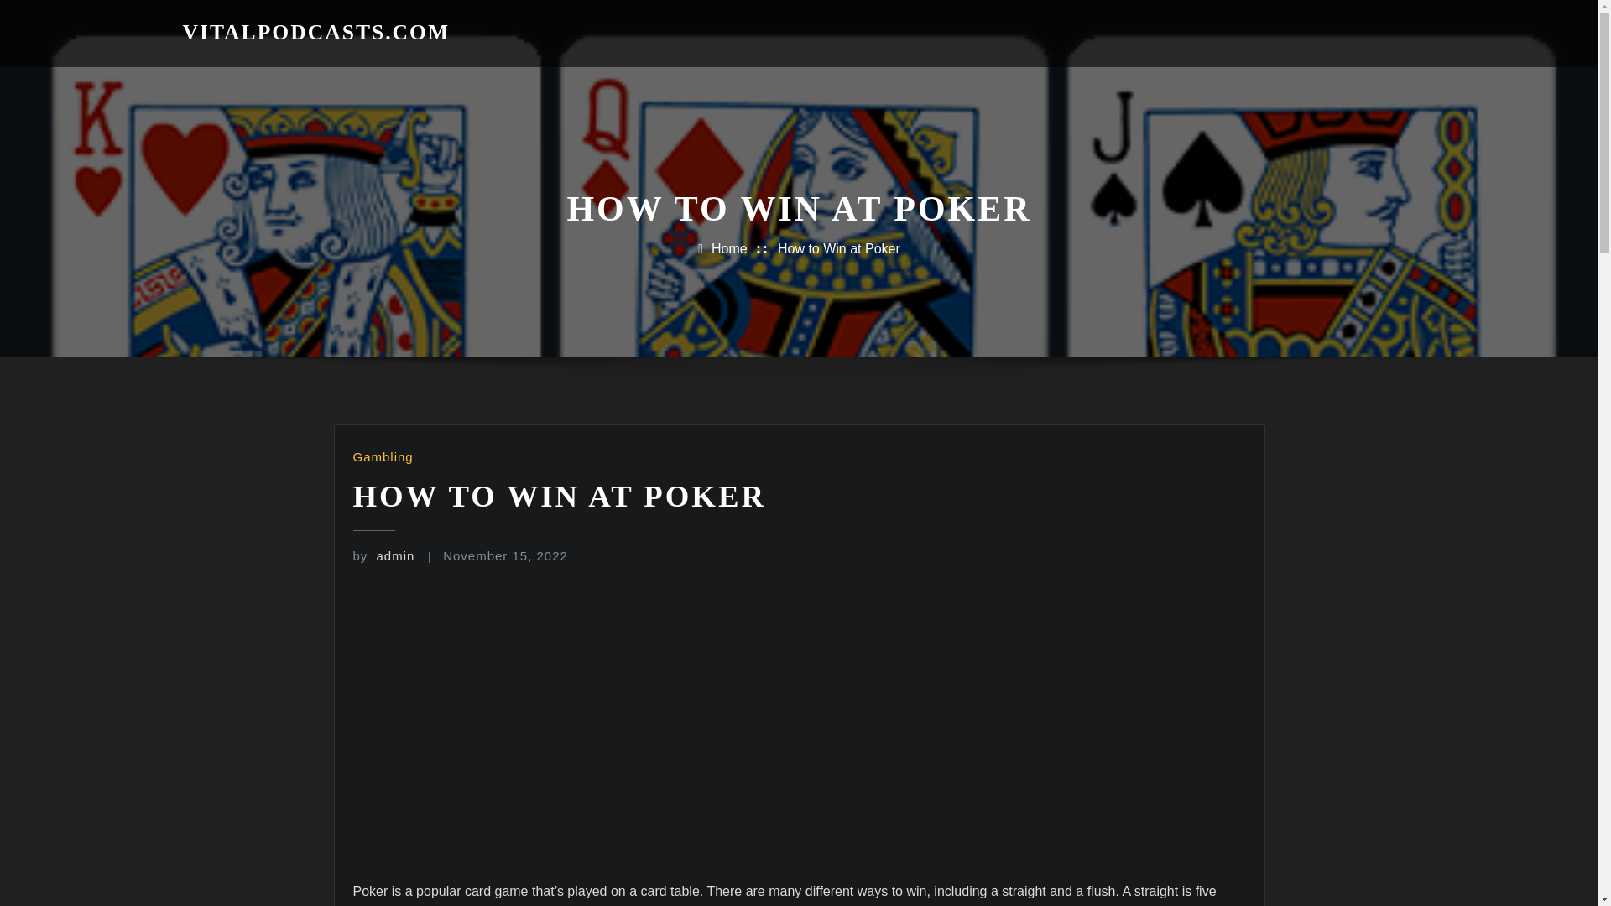 This screenshot has width=1611, height=906. I want to click on VITALPODCASTS.COM, so click(317, 32).